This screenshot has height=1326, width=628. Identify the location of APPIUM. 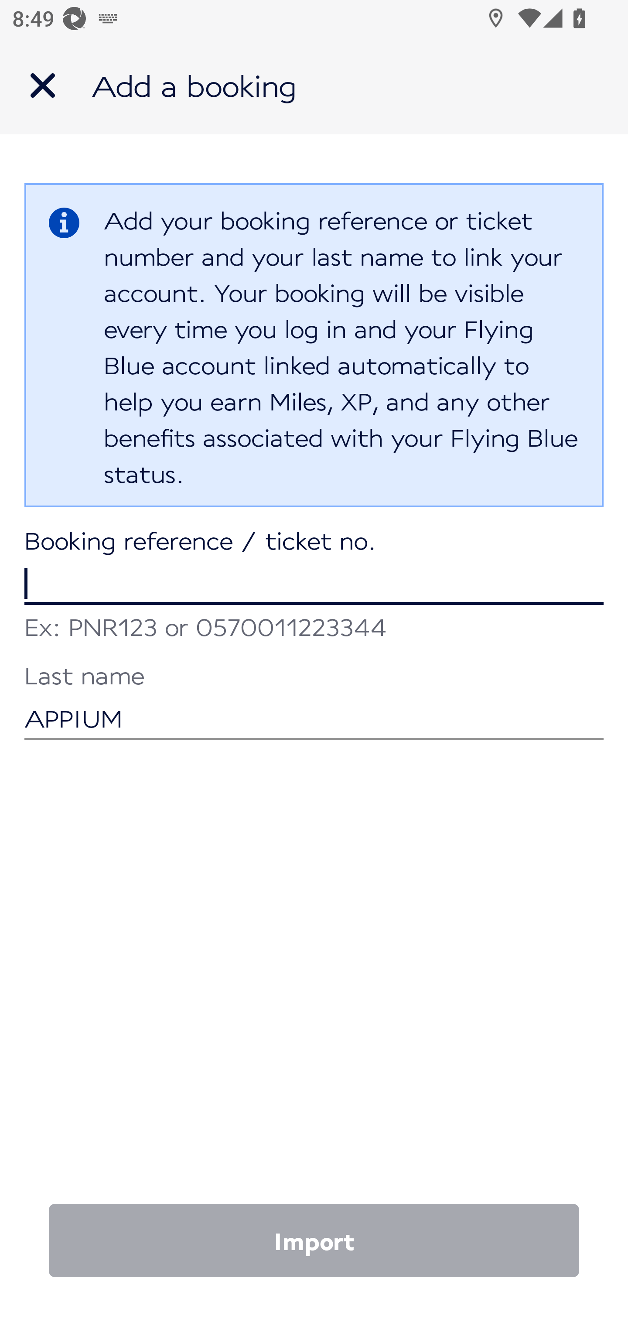
(314, 703).